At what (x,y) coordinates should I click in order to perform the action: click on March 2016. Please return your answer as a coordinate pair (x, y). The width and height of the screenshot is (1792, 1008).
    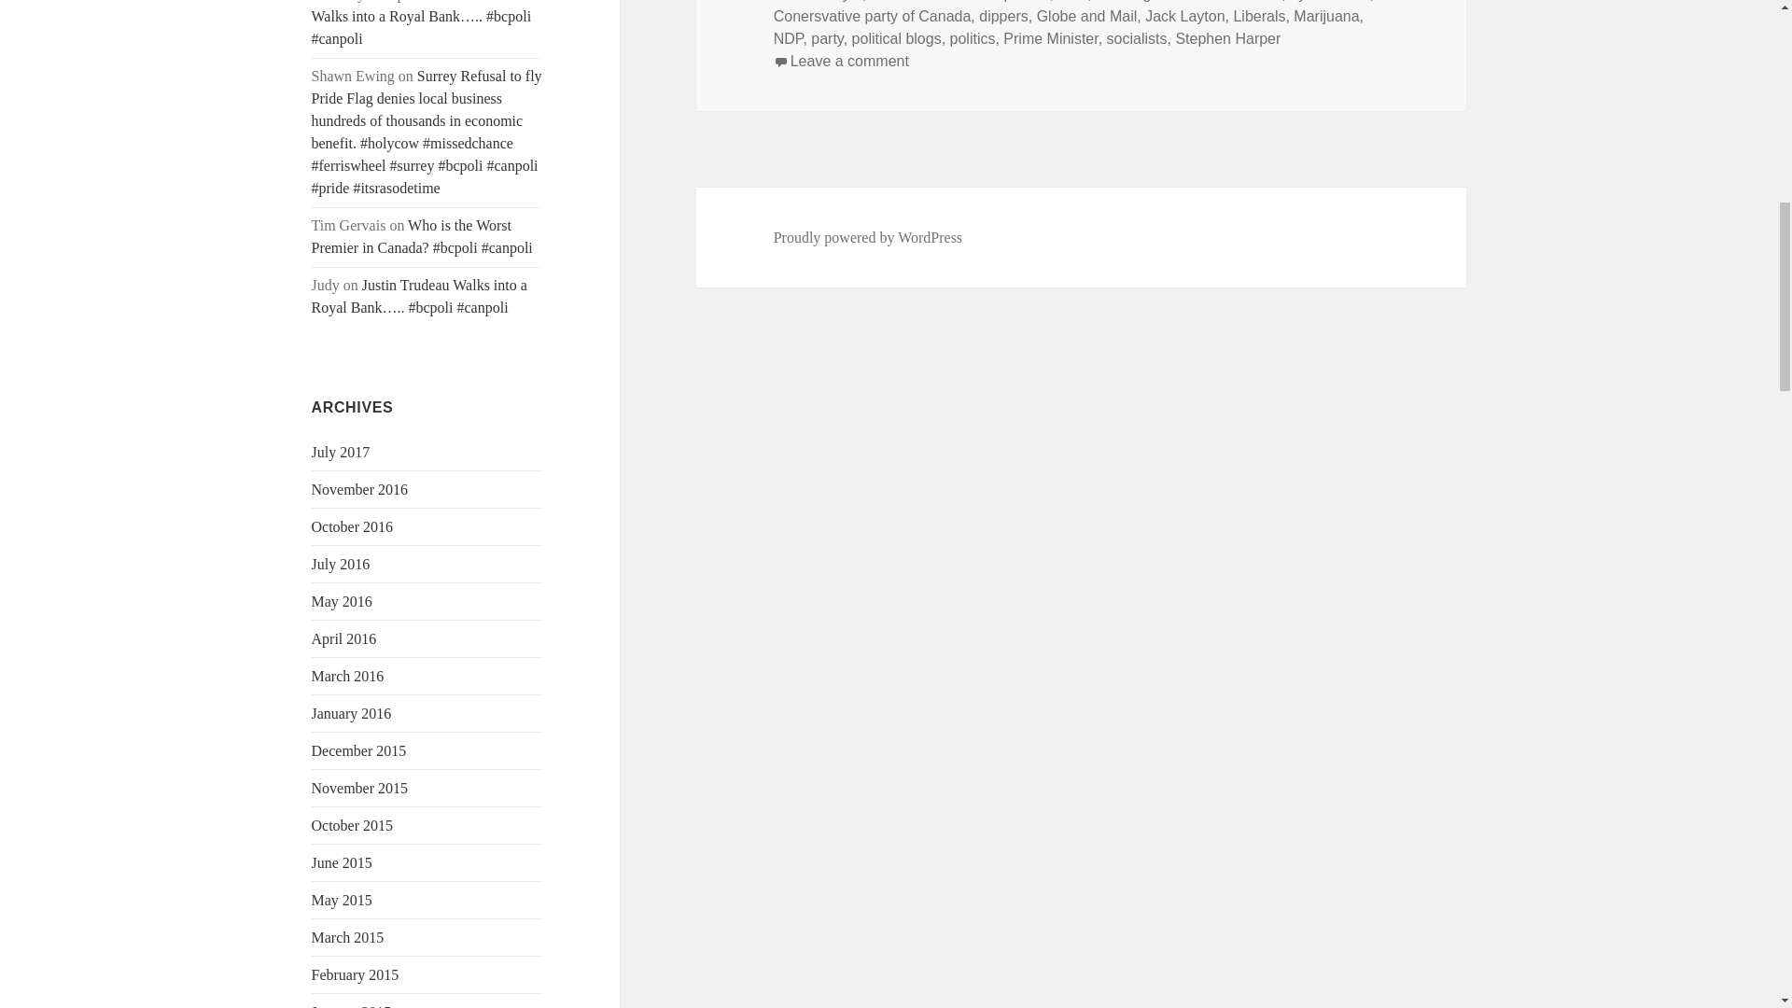
    Looking at the image, I should click on (348, 676).